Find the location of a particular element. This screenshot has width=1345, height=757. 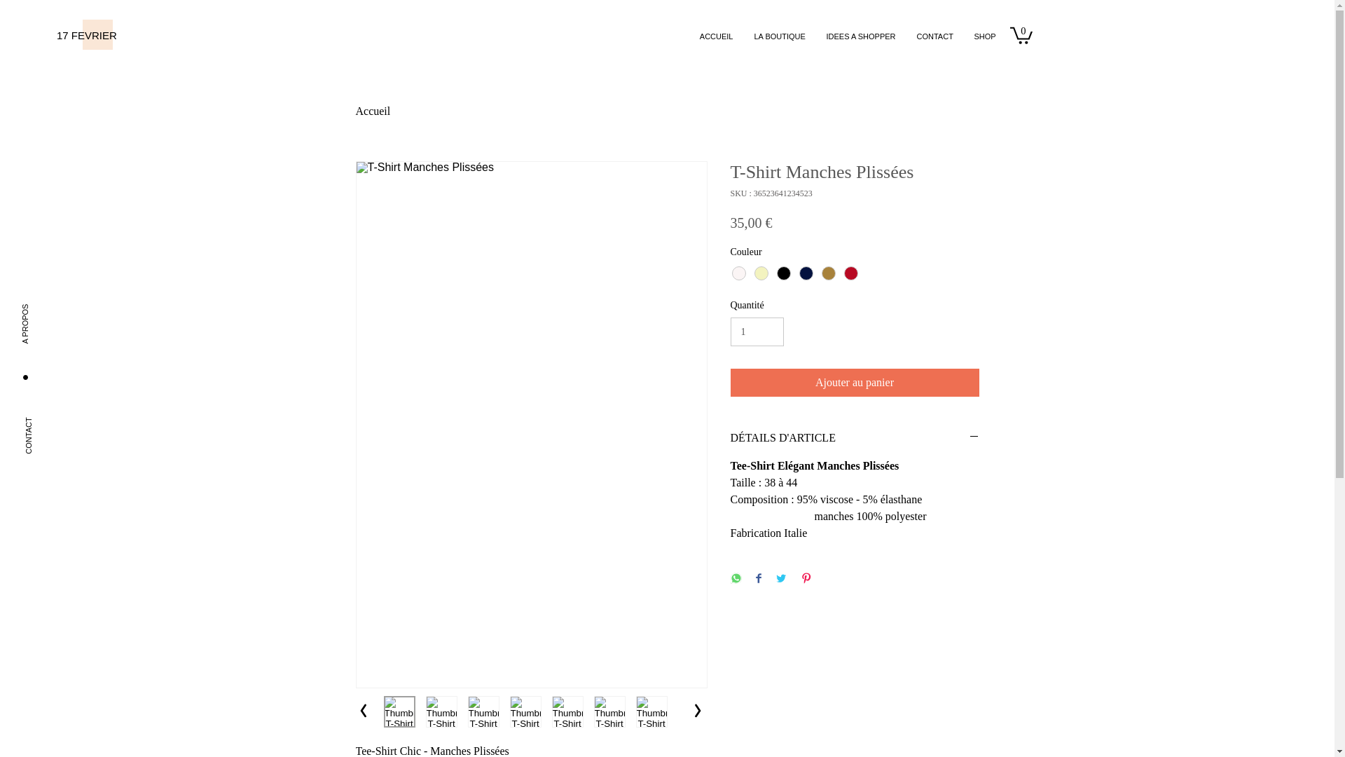

A PROPOS is located at coordinates (56, 293).